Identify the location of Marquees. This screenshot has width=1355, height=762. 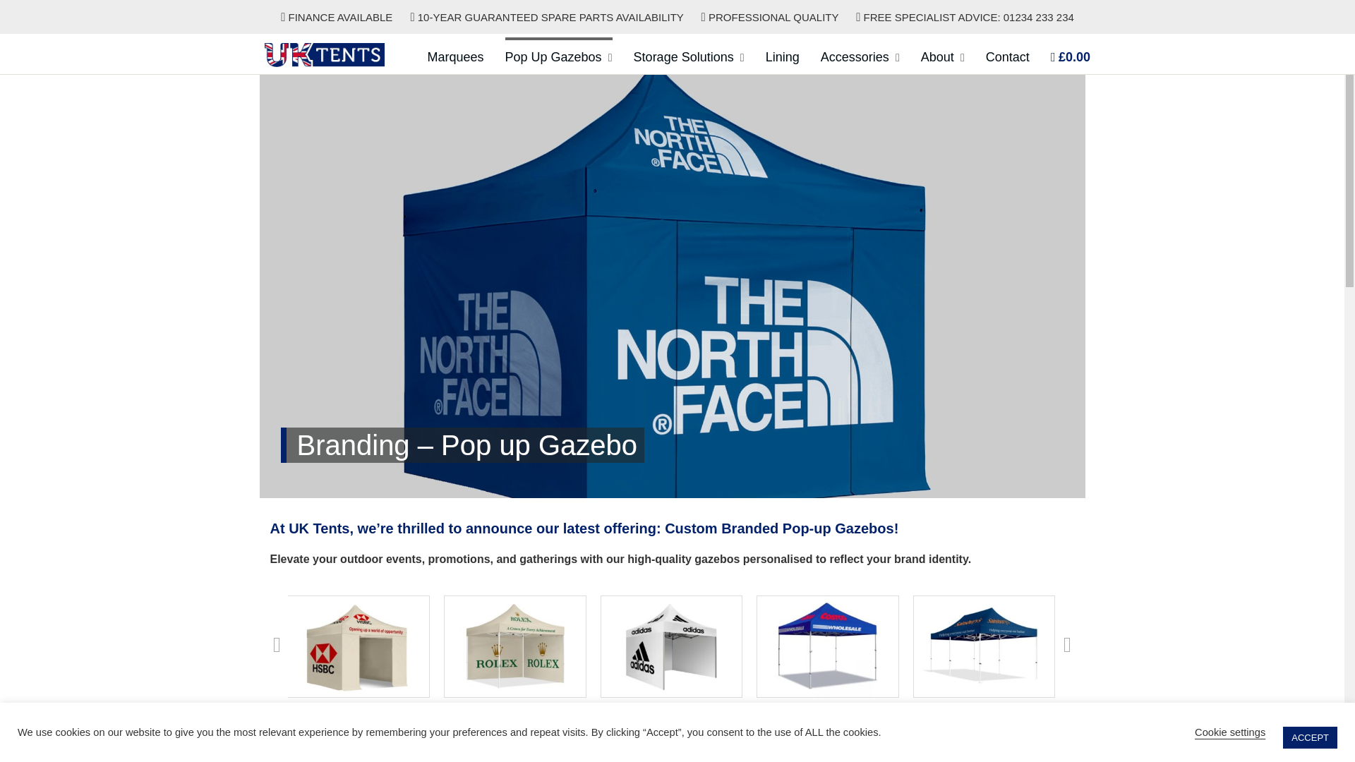
(454, 61).